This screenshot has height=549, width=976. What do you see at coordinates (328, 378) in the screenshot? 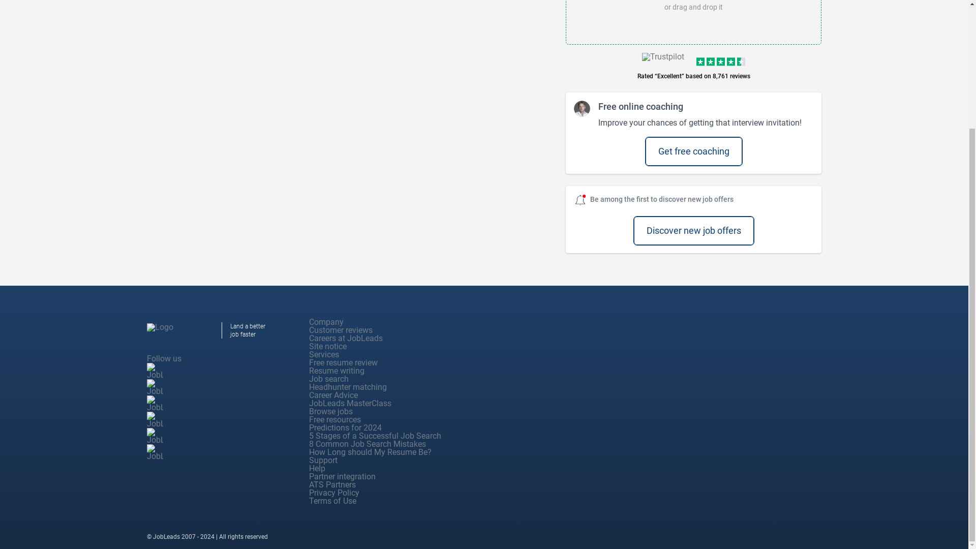
I see `Job search` at bounding box center [328, 378].